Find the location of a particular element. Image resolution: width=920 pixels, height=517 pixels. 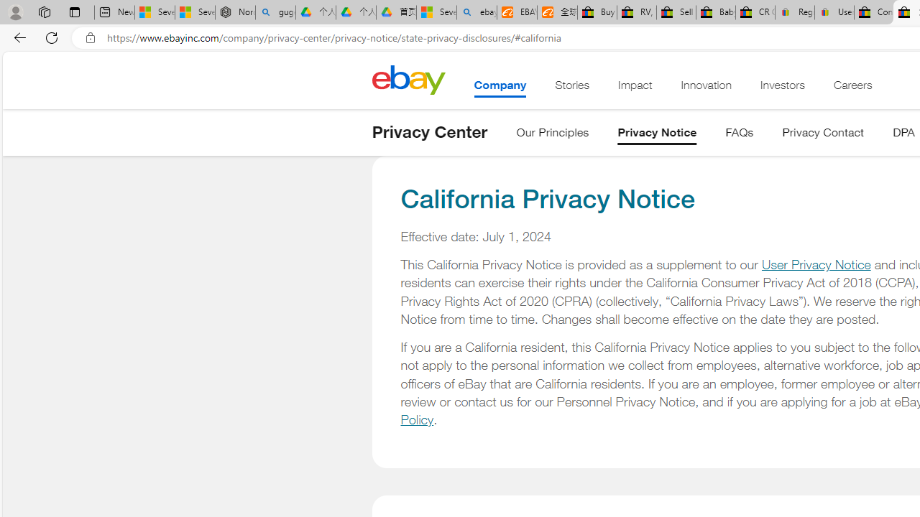

Consumer Health Data Privacy Policy - eBay Inc. is located at coordinates (874, 13).